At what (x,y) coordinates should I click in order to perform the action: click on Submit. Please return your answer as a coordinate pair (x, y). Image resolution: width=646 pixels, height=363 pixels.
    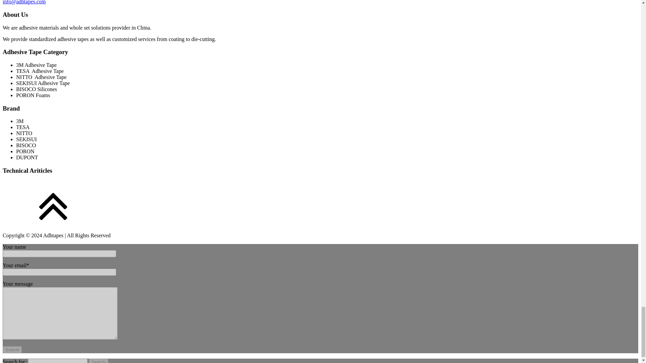
    Looking at the image, I should click on (12, 350).